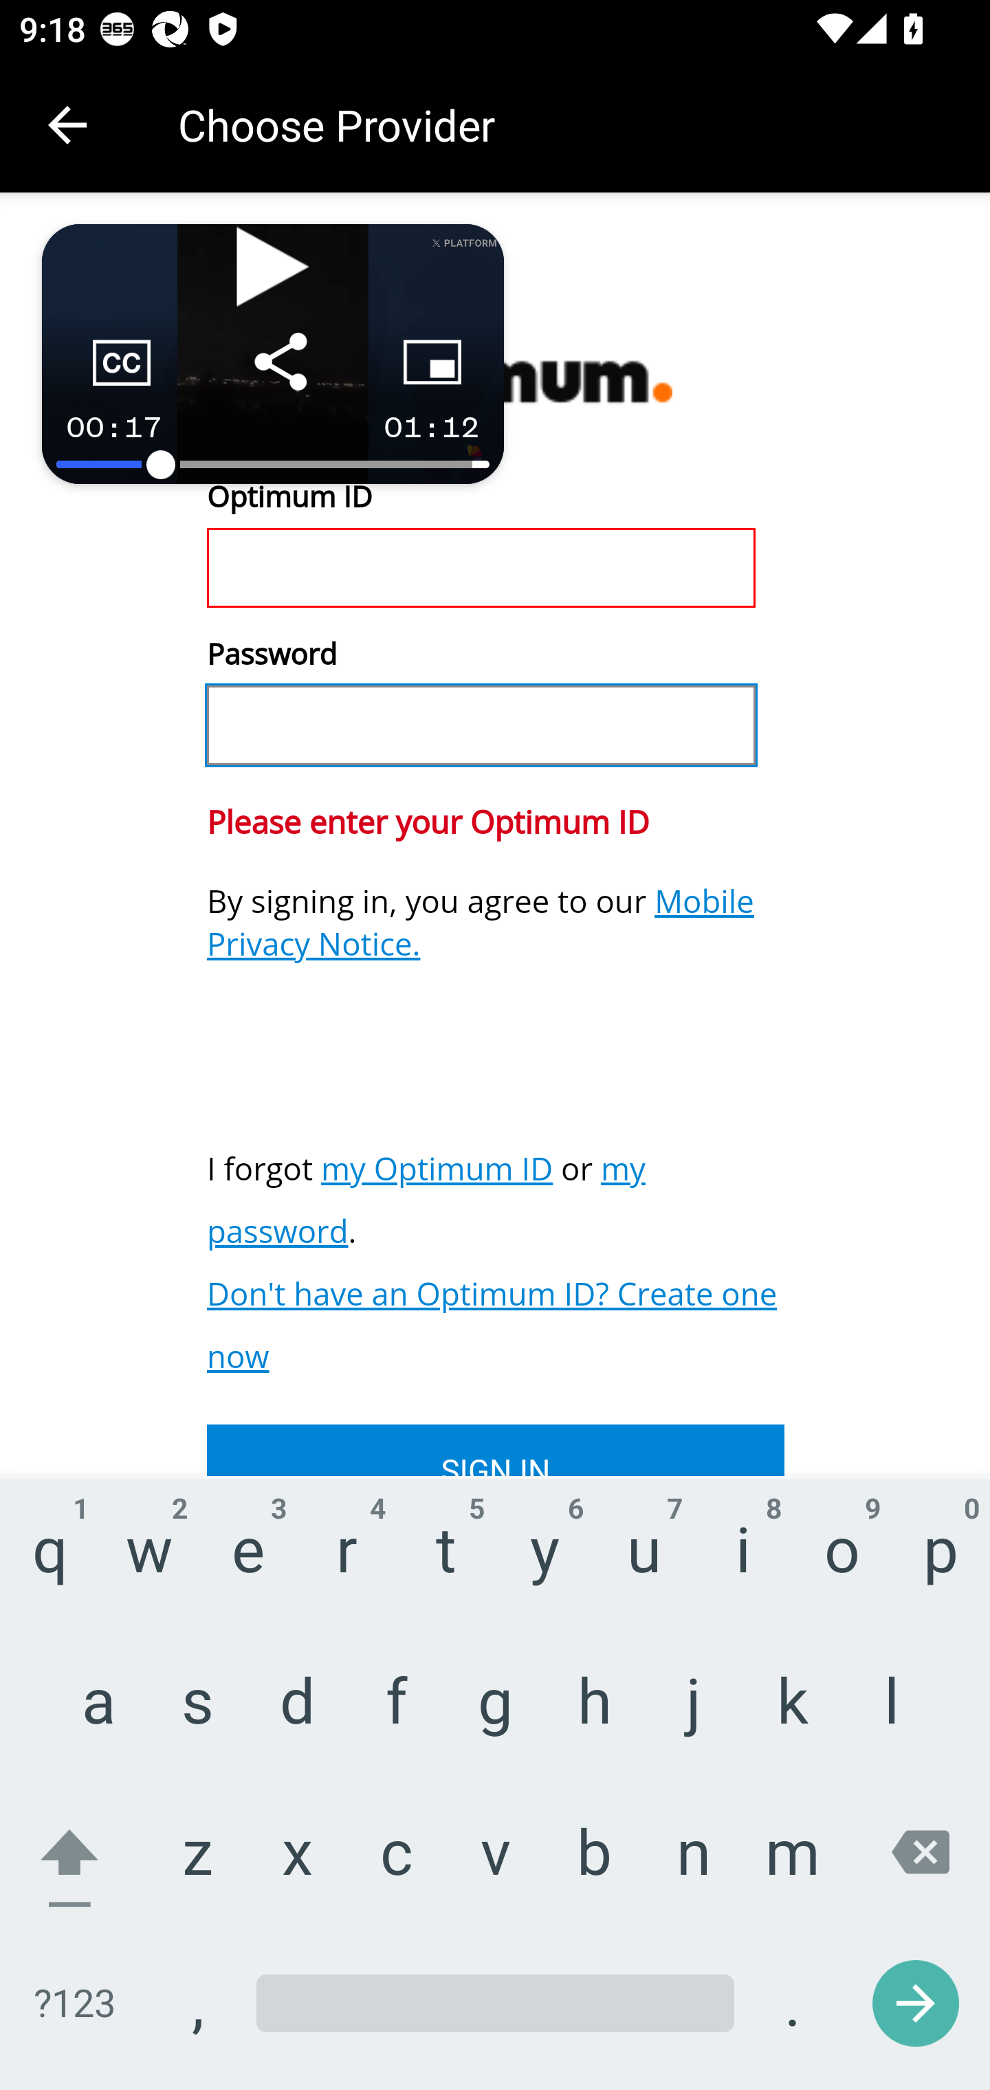 Image resolution: width=990 pixels, height=2090 pixels. What do you see at coordinates (437, 1167) in the screenshot?
I see `my Optimum ID` at bounding box center [437, 1167].